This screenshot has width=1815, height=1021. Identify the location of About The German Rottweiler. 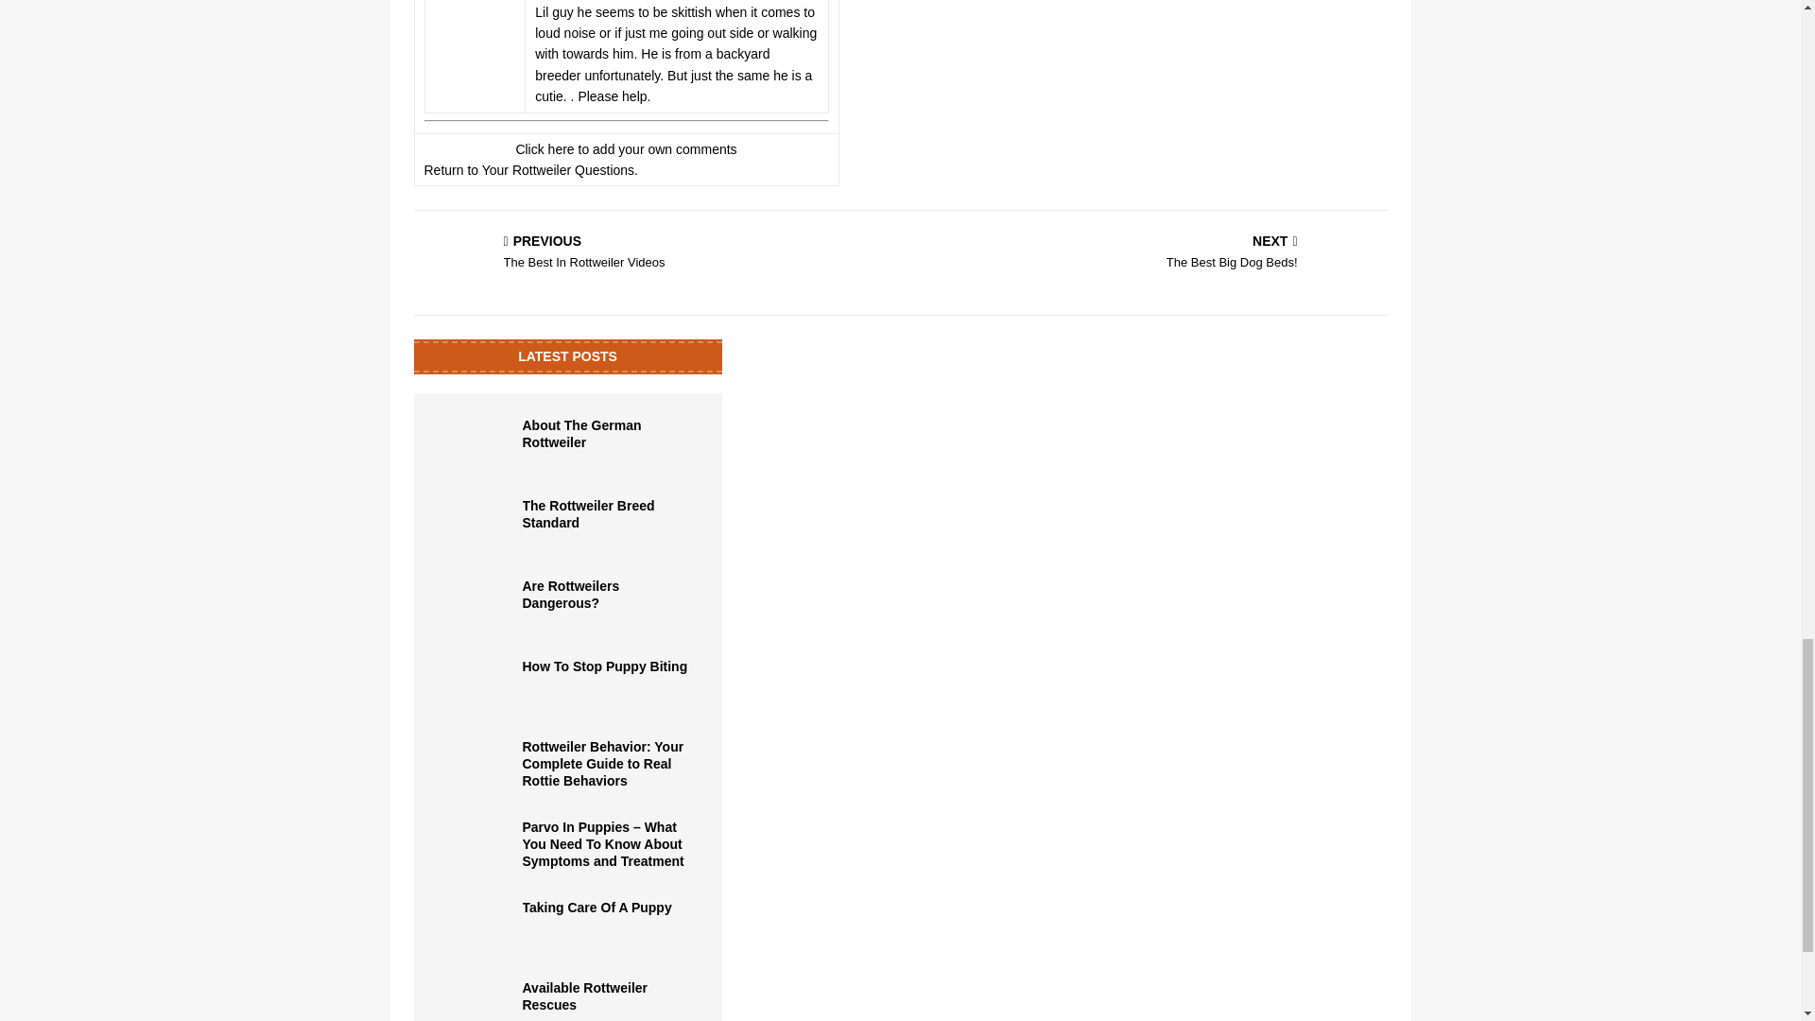
(475, 444).